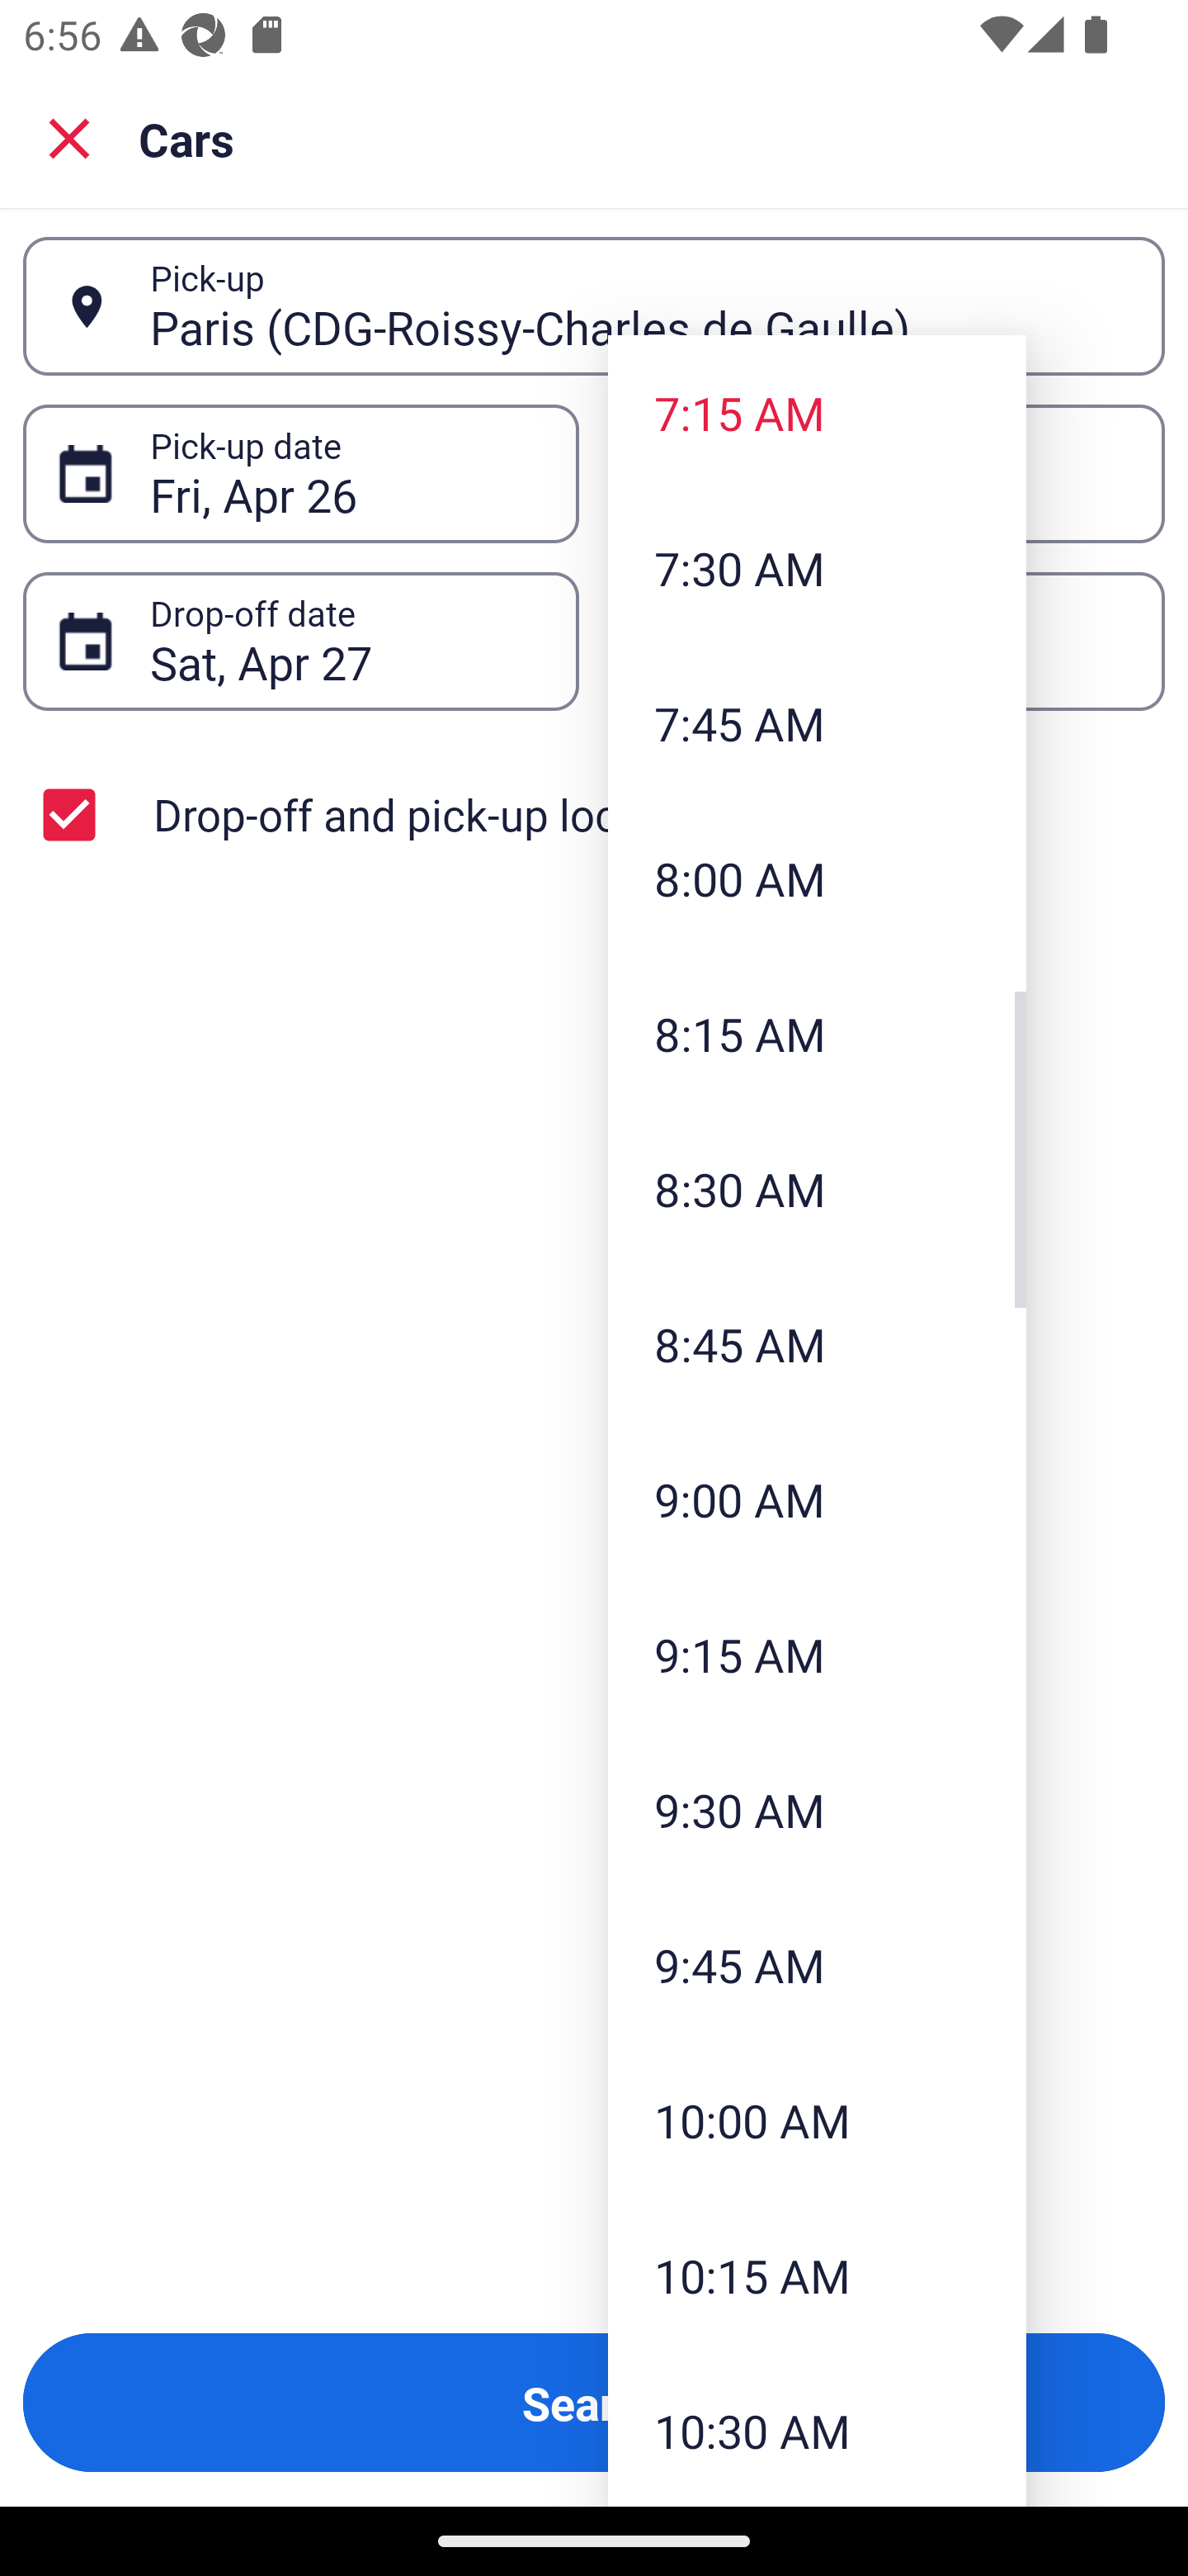 This screenshot has height=2576, width=1188. Describe the element at coordinates (817, 878) in the screenshot. I see `8:00 AM` at that location.